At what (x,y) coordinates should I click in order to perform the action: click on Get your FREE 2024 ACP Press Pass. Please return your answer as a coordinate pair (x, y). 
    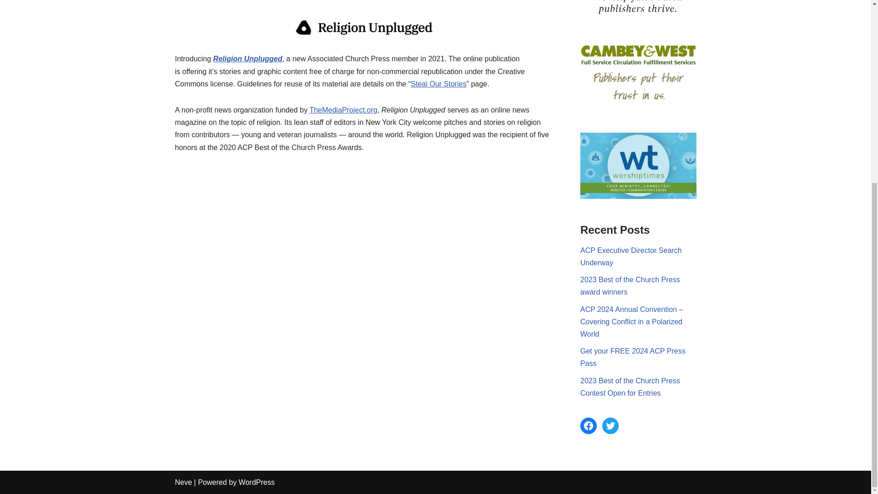
    Looking at the image, I should click on (633, 357).